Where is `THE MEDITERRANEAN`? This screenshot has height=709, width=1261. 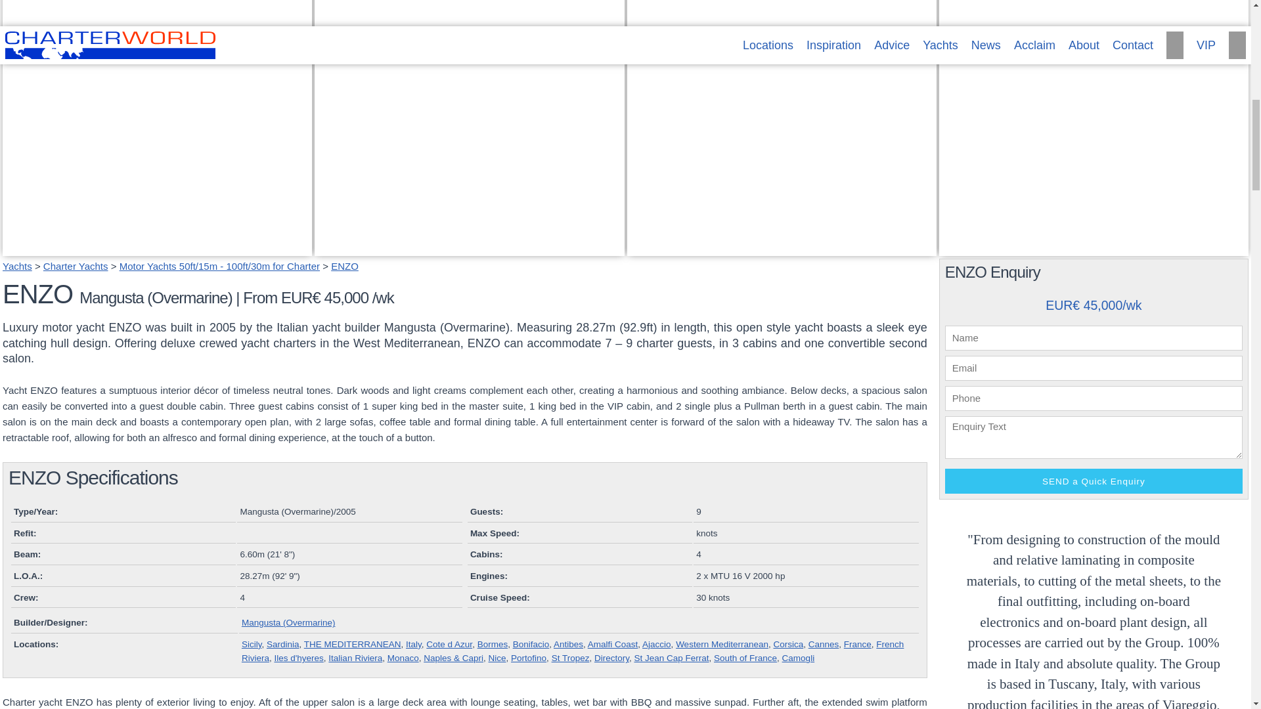 THE MEDITERRANEAN is located at coordinates (352, 645).